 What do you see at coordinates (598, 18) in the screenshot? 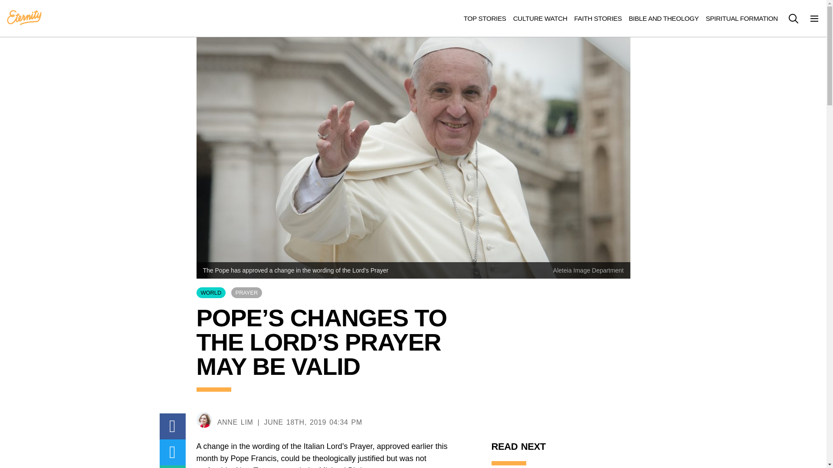
I see `FAITH STORIES` at bounding box center [598, 18].